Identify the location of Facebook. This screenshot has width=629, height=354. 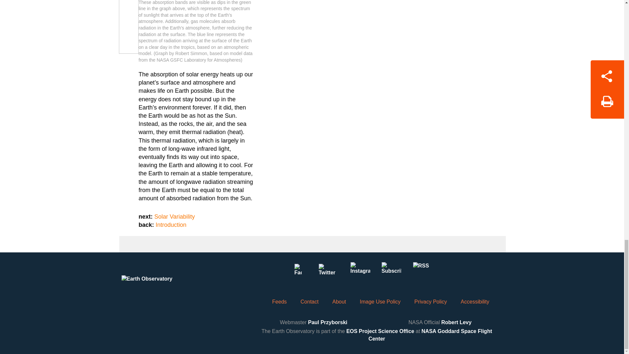
(298, 272).